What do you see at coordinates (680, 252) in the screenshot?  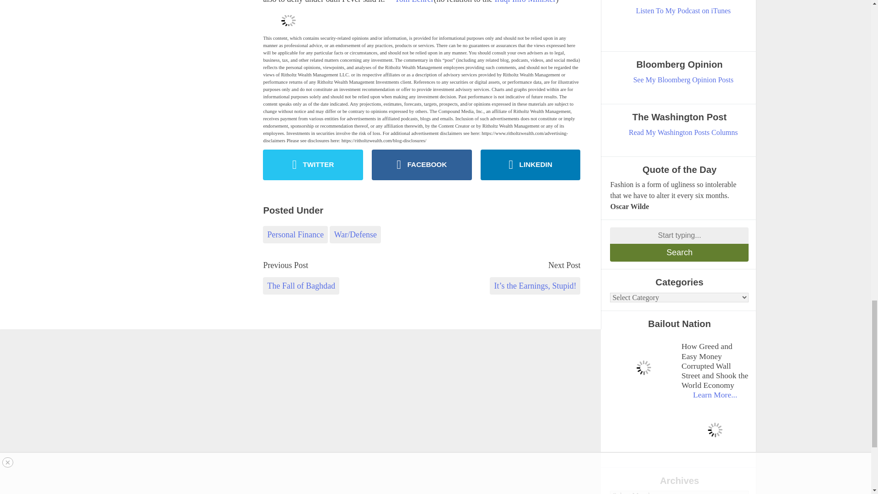 I see `Search` at bounding box center [680, 252].